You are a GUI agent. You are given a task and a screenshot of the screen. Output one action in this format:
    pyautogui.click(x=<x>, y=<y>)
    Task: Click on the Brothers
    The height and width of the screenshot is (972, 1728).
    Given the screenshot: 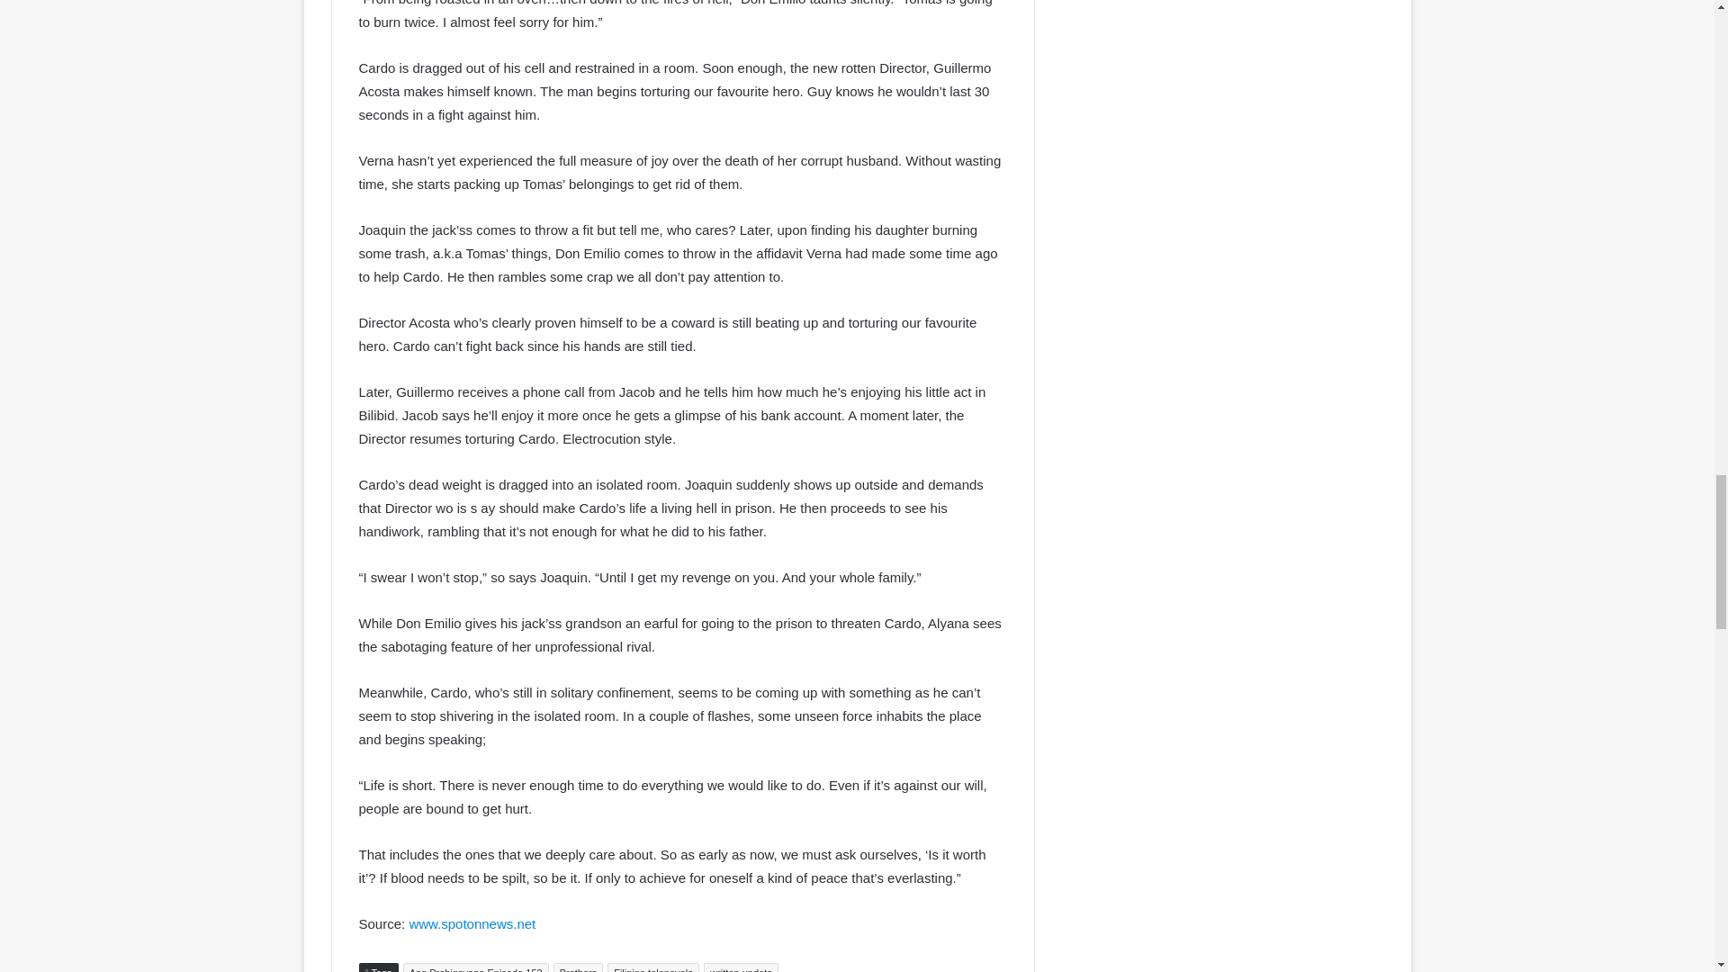 What is the action you would take?
    pyautogui.click(x=578, y=967)
    